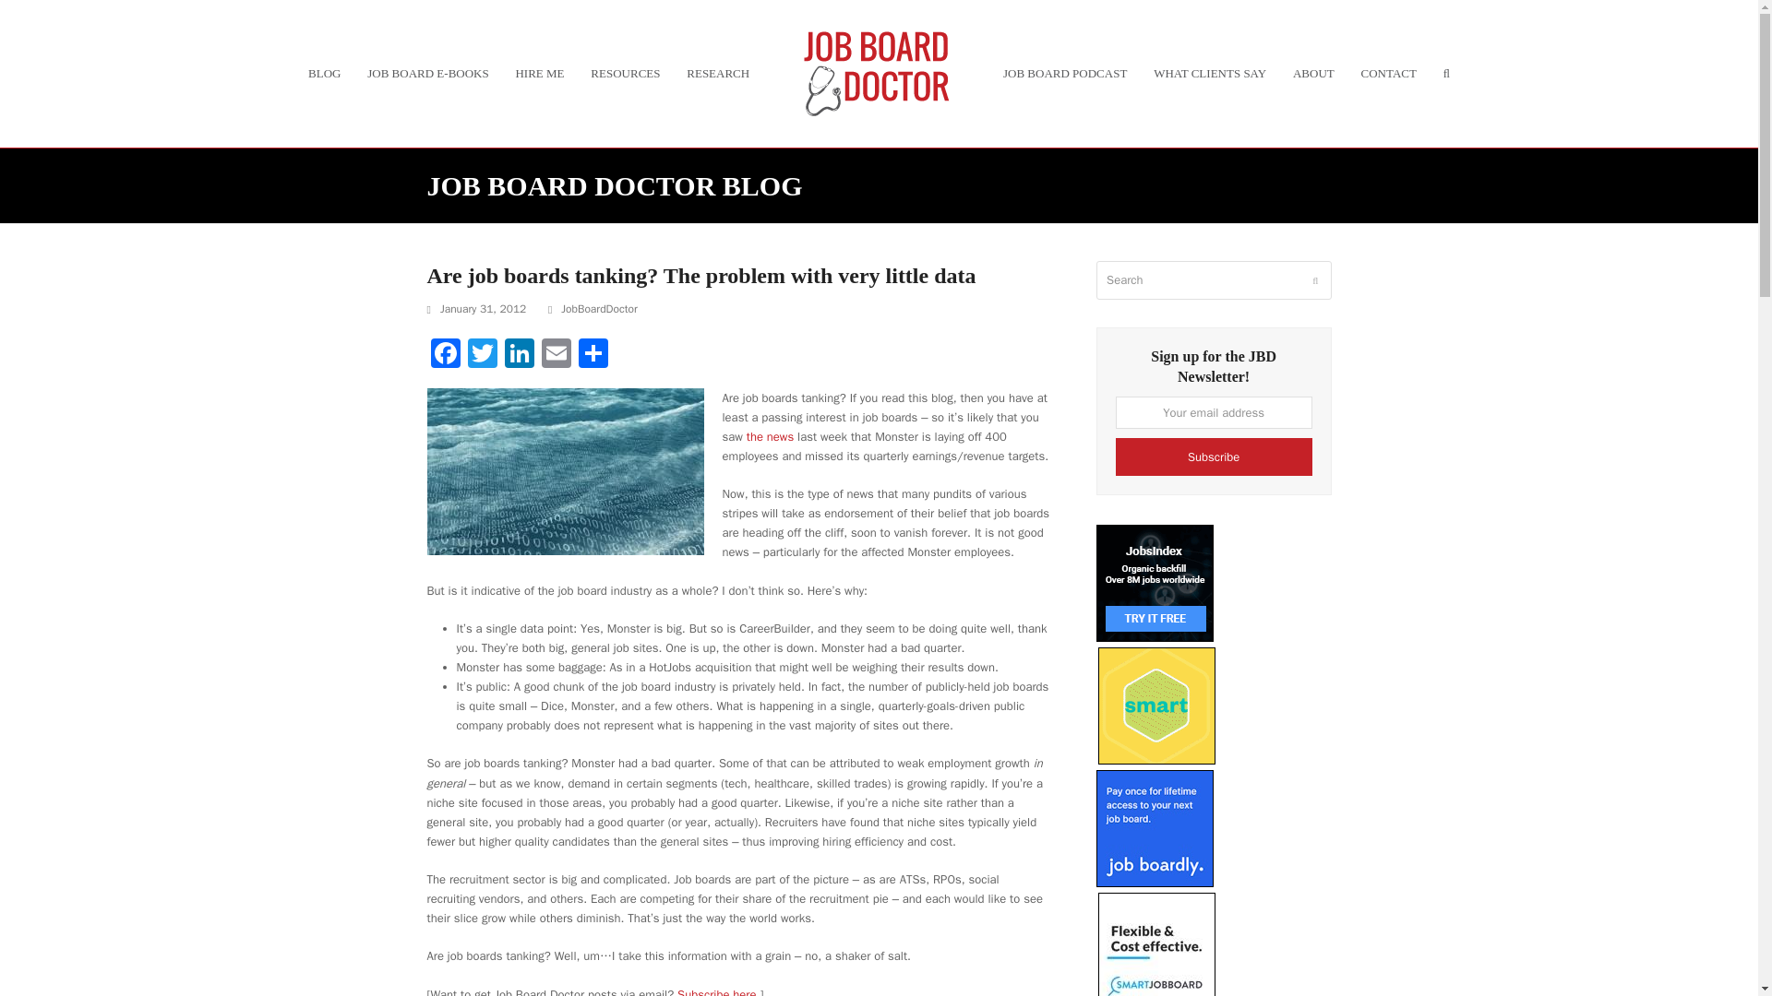  Describe the element at coordinates (1314, 74) in the screenshot. I see `About` at that location.